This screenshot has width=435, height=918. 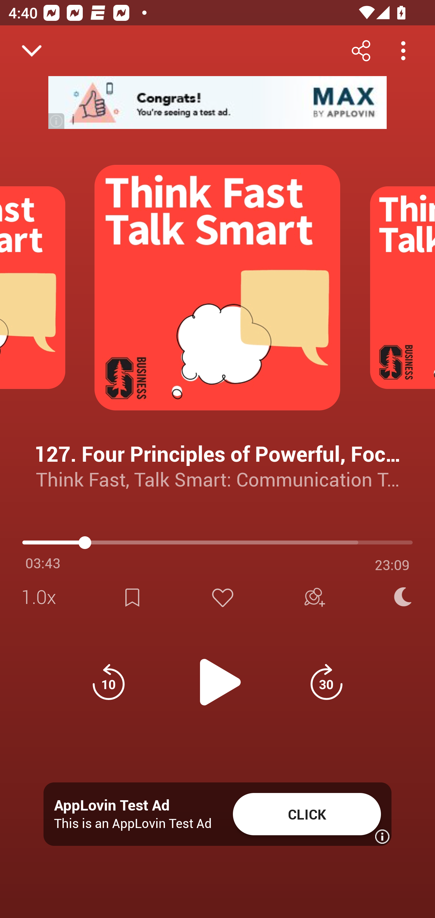 What do you see at coordinates (57, 120) in the screenshot?
I see `(i)` at bounding box center [57, 120].